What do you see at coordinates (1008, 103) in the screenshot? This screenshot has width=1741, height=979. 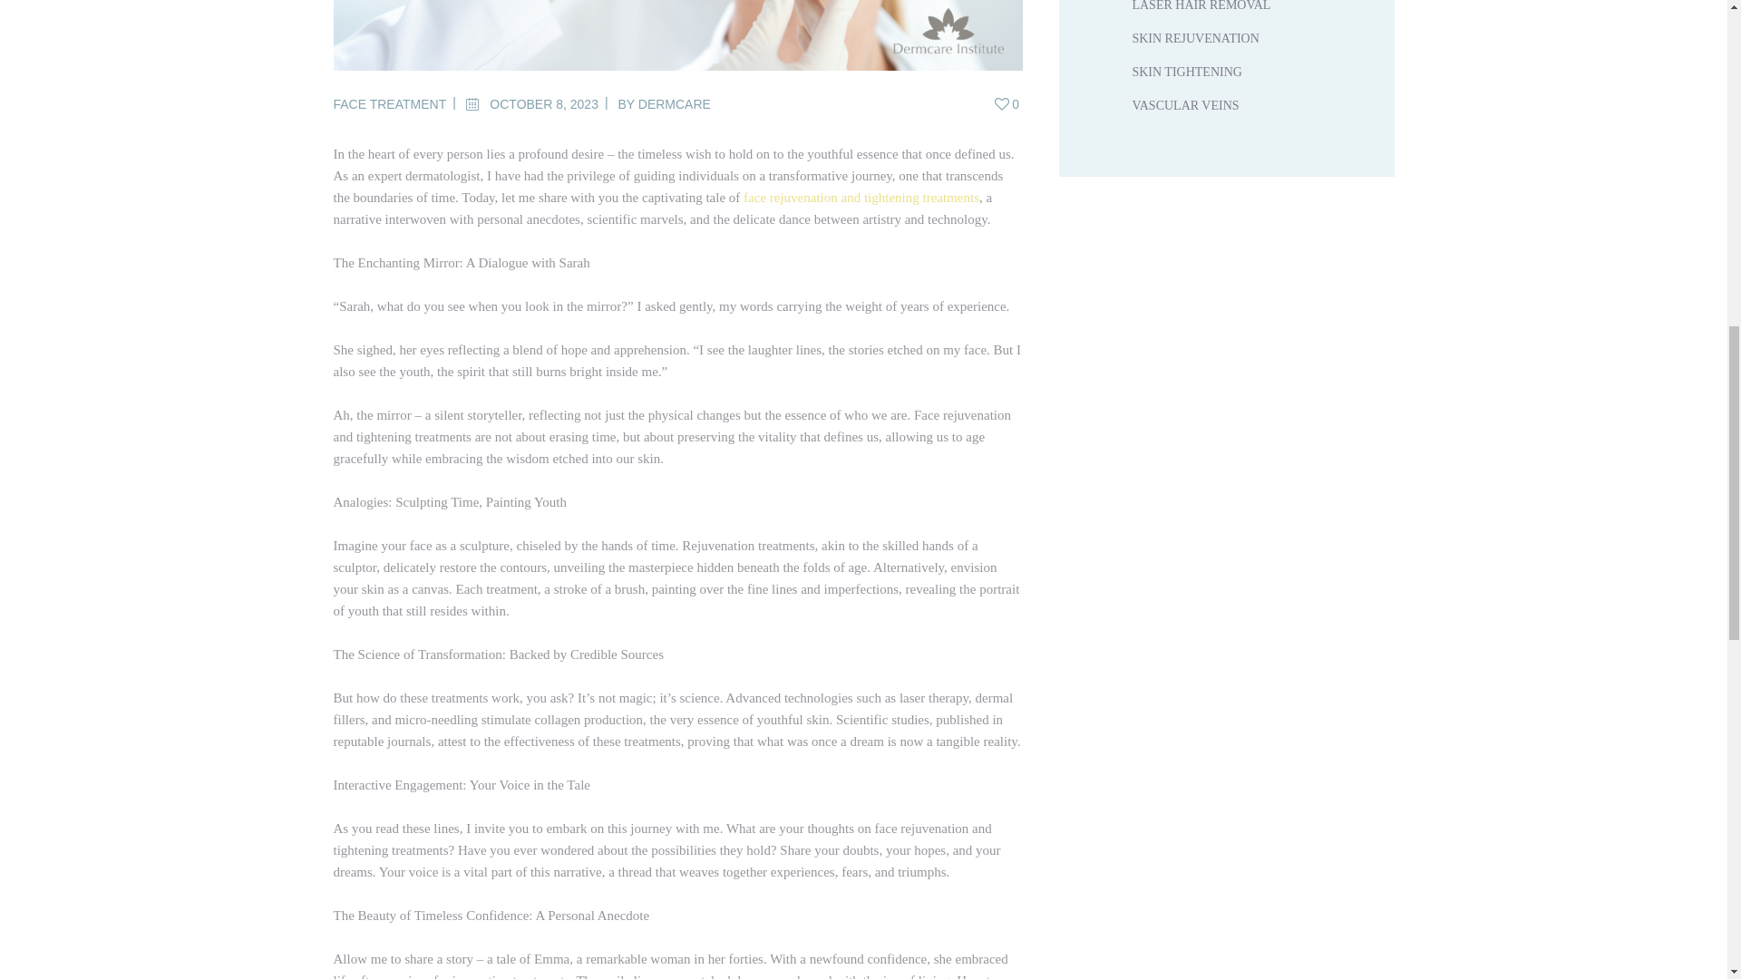 I see `Like` at bounding box center [1008, 103].